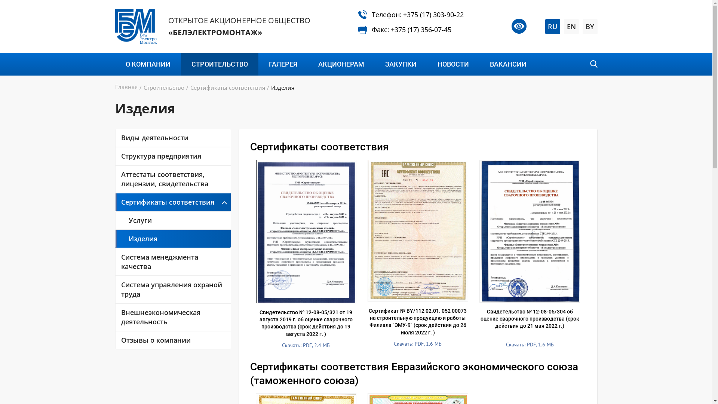 The image size is (718, 404). Describe the element at coordinates (590, 27) in the screenshot. I see `BY` at that location.